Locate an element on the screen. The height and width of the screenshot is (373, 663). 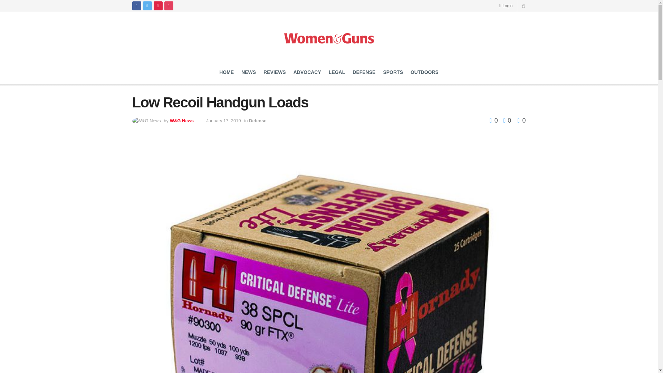
January 17, 2019 is located at coordinates (223, 121).